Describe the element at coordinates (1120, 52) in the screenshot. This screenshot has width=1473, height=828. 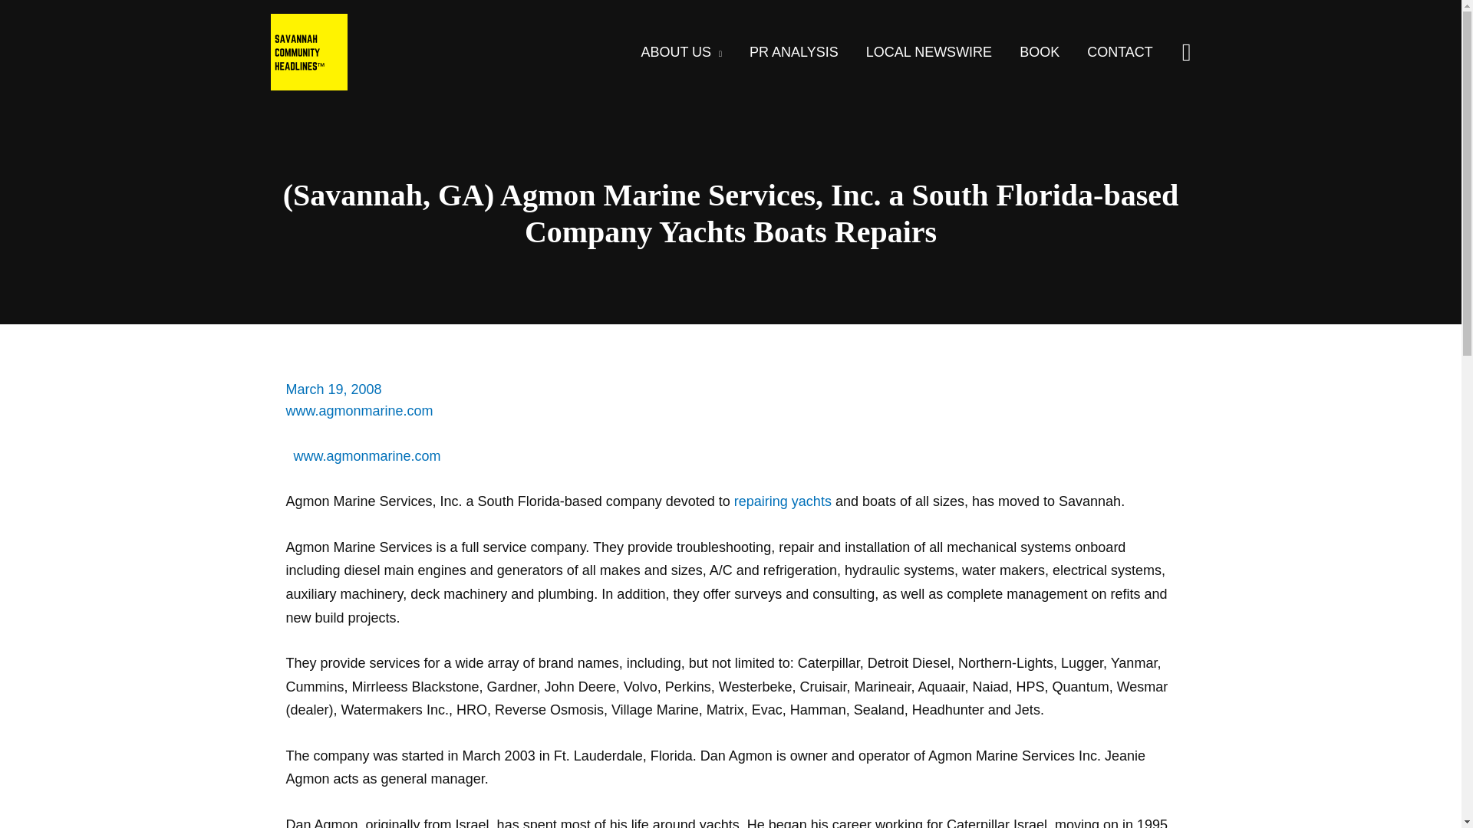
I see `CONTACT` at that location.